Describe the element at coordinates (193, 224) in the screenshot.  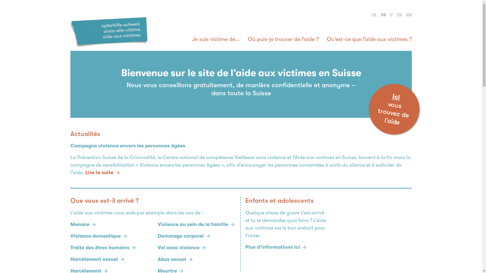
I see `Violence au sein de la famille` at that location.